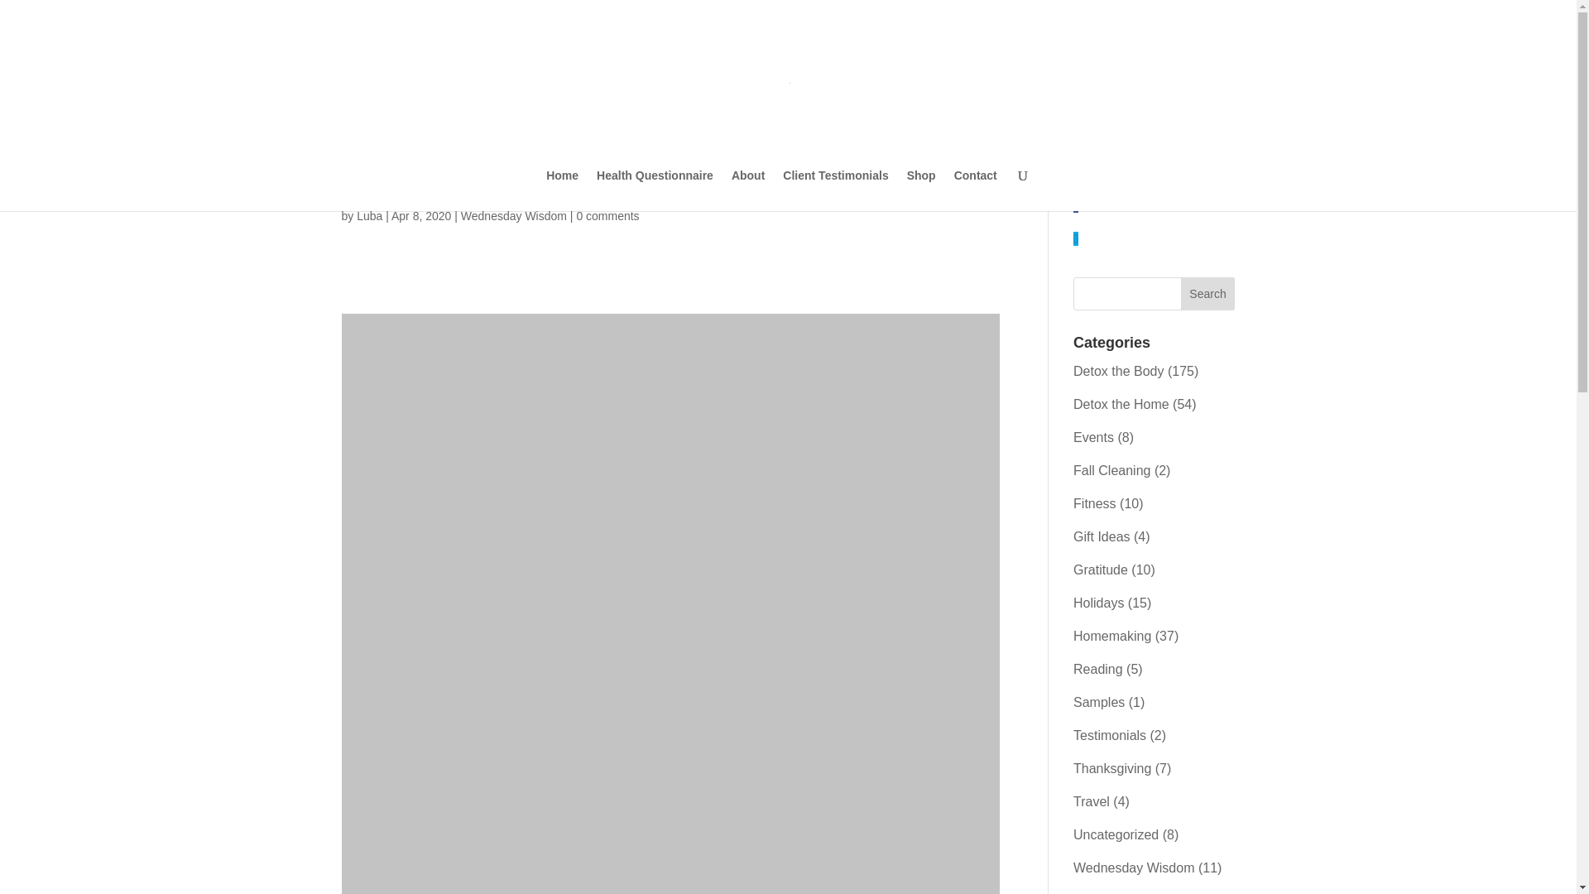 The width and height of the screenshot is (1589, 894). Describe the element at coordinates (1091, 801) in the screenshot. I see `Travel` at that location.